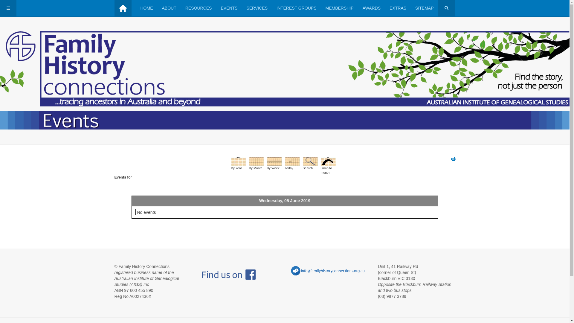 This screenshot has width=574, height=323. What do you see at coordinates (274, 161) in the screenshot?
I see `By Week` at bounding box center [274, 161].